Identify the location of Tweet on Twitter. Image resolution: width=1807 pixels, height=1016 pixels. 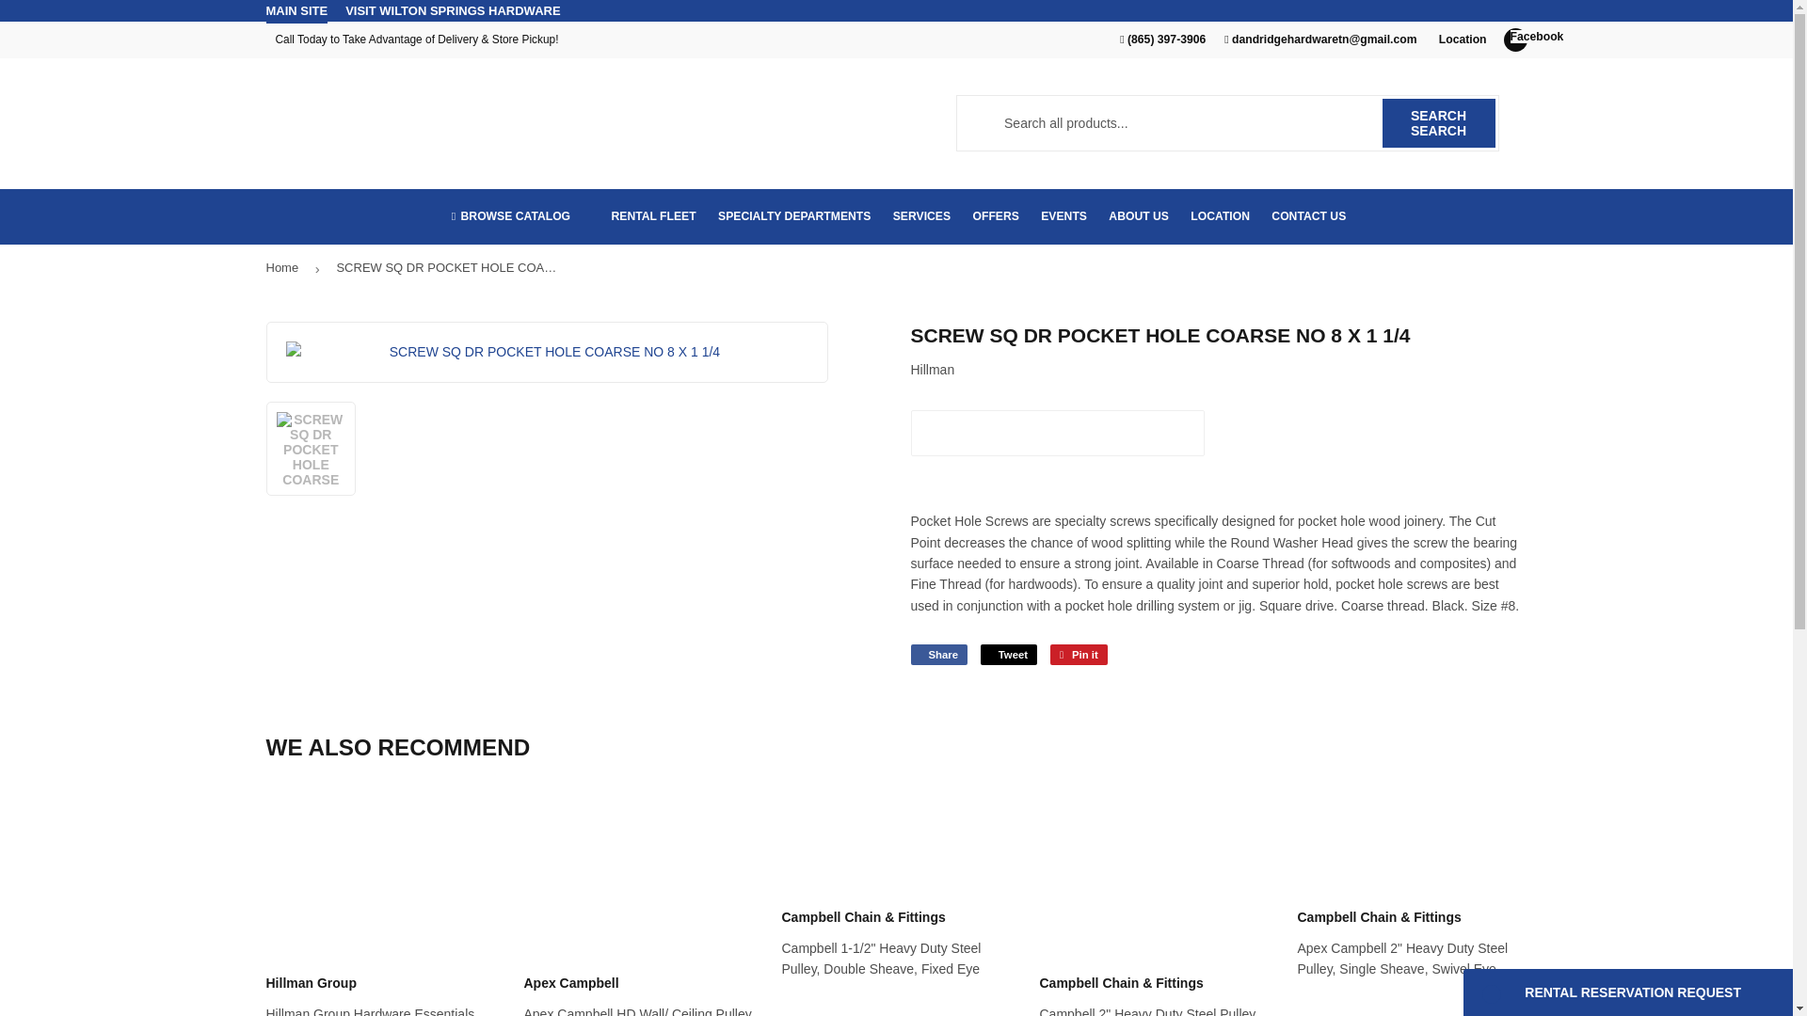
(1009, 655).